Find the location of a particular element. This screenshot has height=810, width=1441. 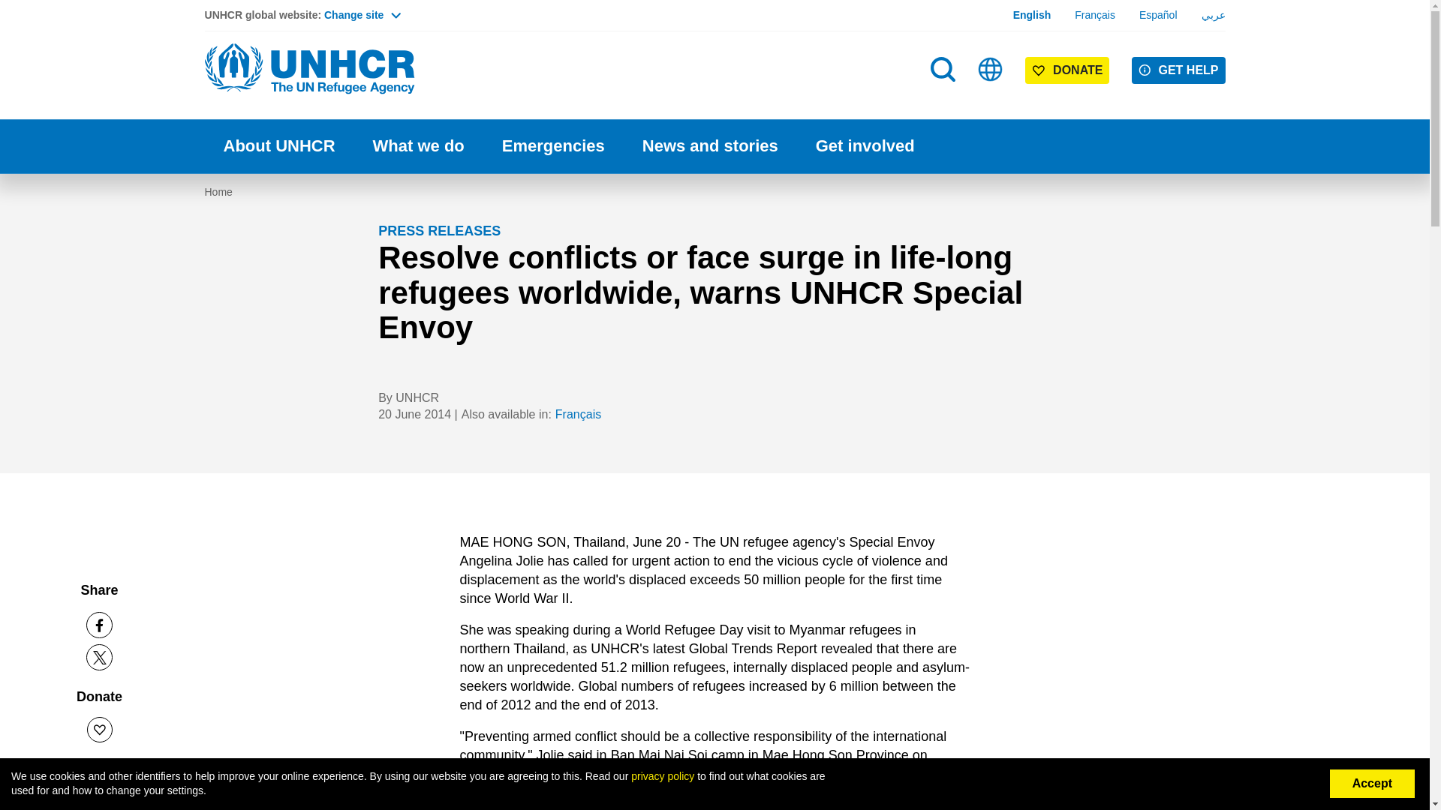

Home is located at coordinates (309, 69).